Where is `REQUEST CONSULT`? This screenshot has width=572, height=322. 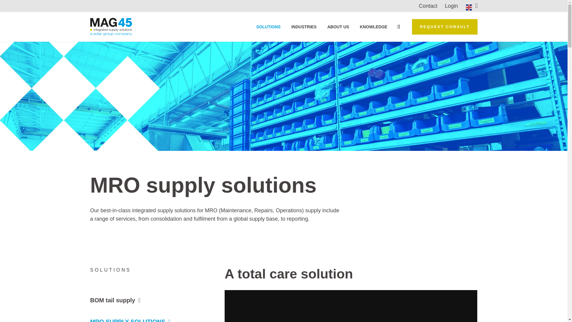 REQUEST CONSULT is located at coordinates (444, 27).